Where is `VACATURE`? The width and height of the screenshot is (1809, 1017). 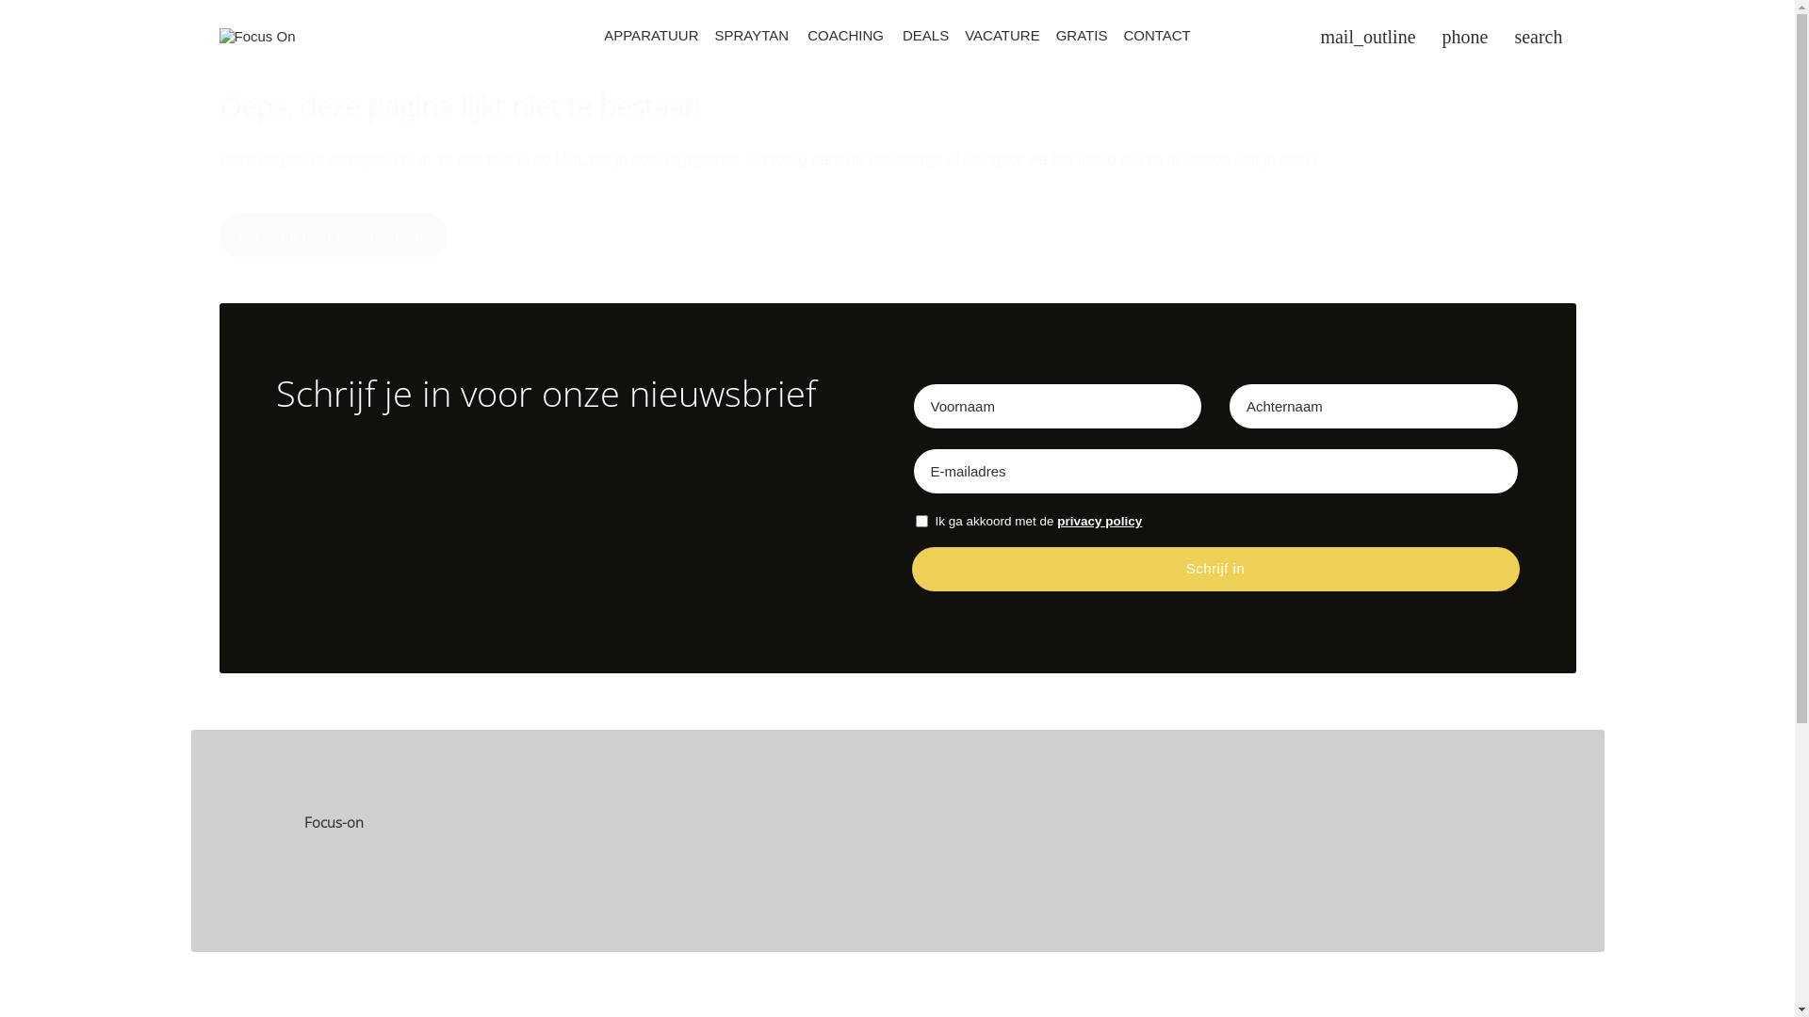
VACATURE is located at coordinates (1002, 35).